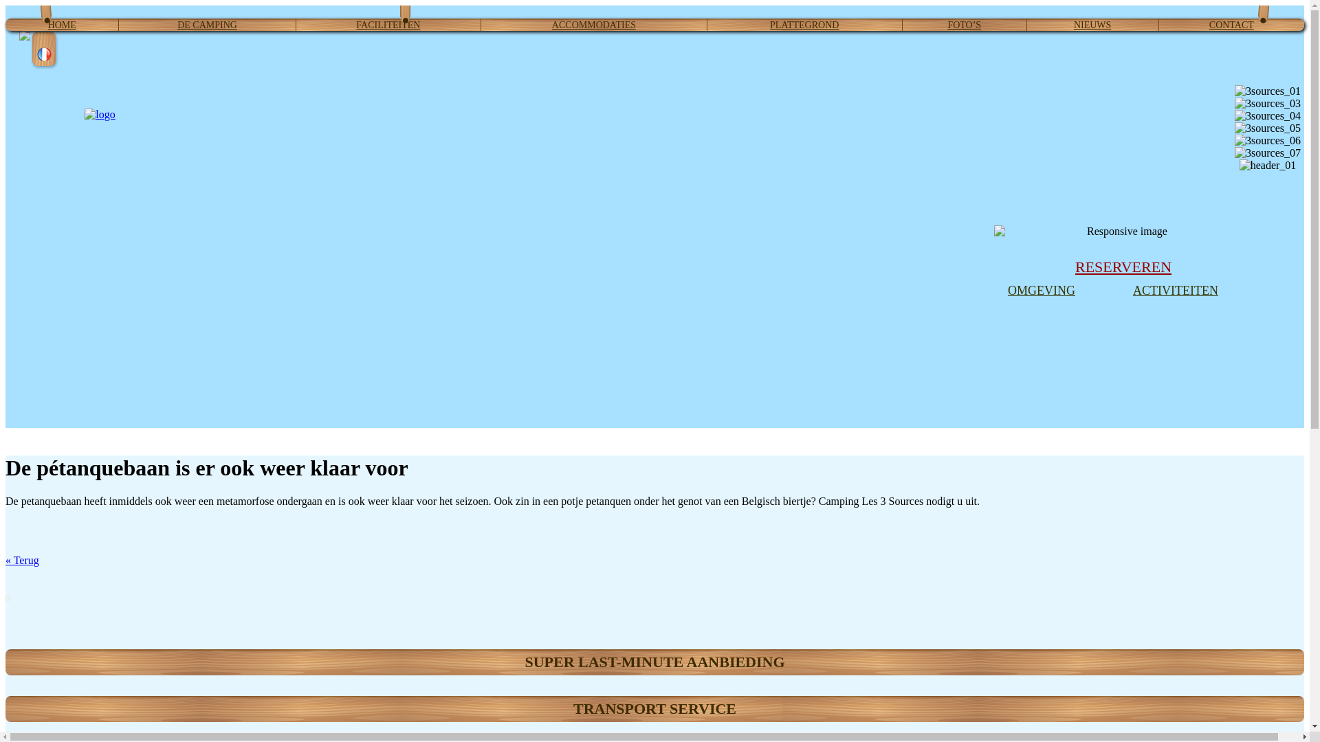  Describe the element at coordinates (1092, 25) in the screenshot. I see `NIEUWS` at that location.